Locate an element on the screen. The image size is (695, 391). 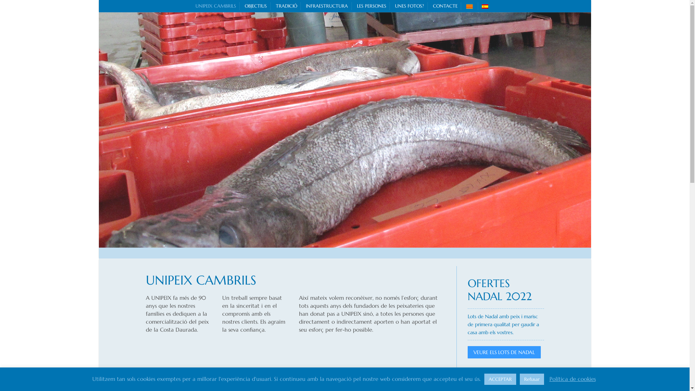
UNIPEIX CAMBRILS is located at coordinates (216, 6).